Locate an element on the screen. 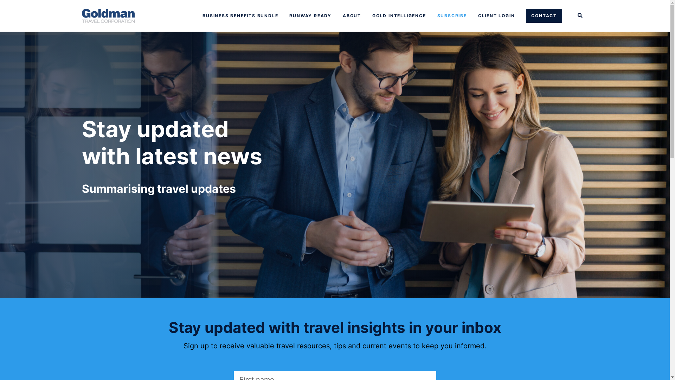  CONTACT is located at coordinates (544, 16).